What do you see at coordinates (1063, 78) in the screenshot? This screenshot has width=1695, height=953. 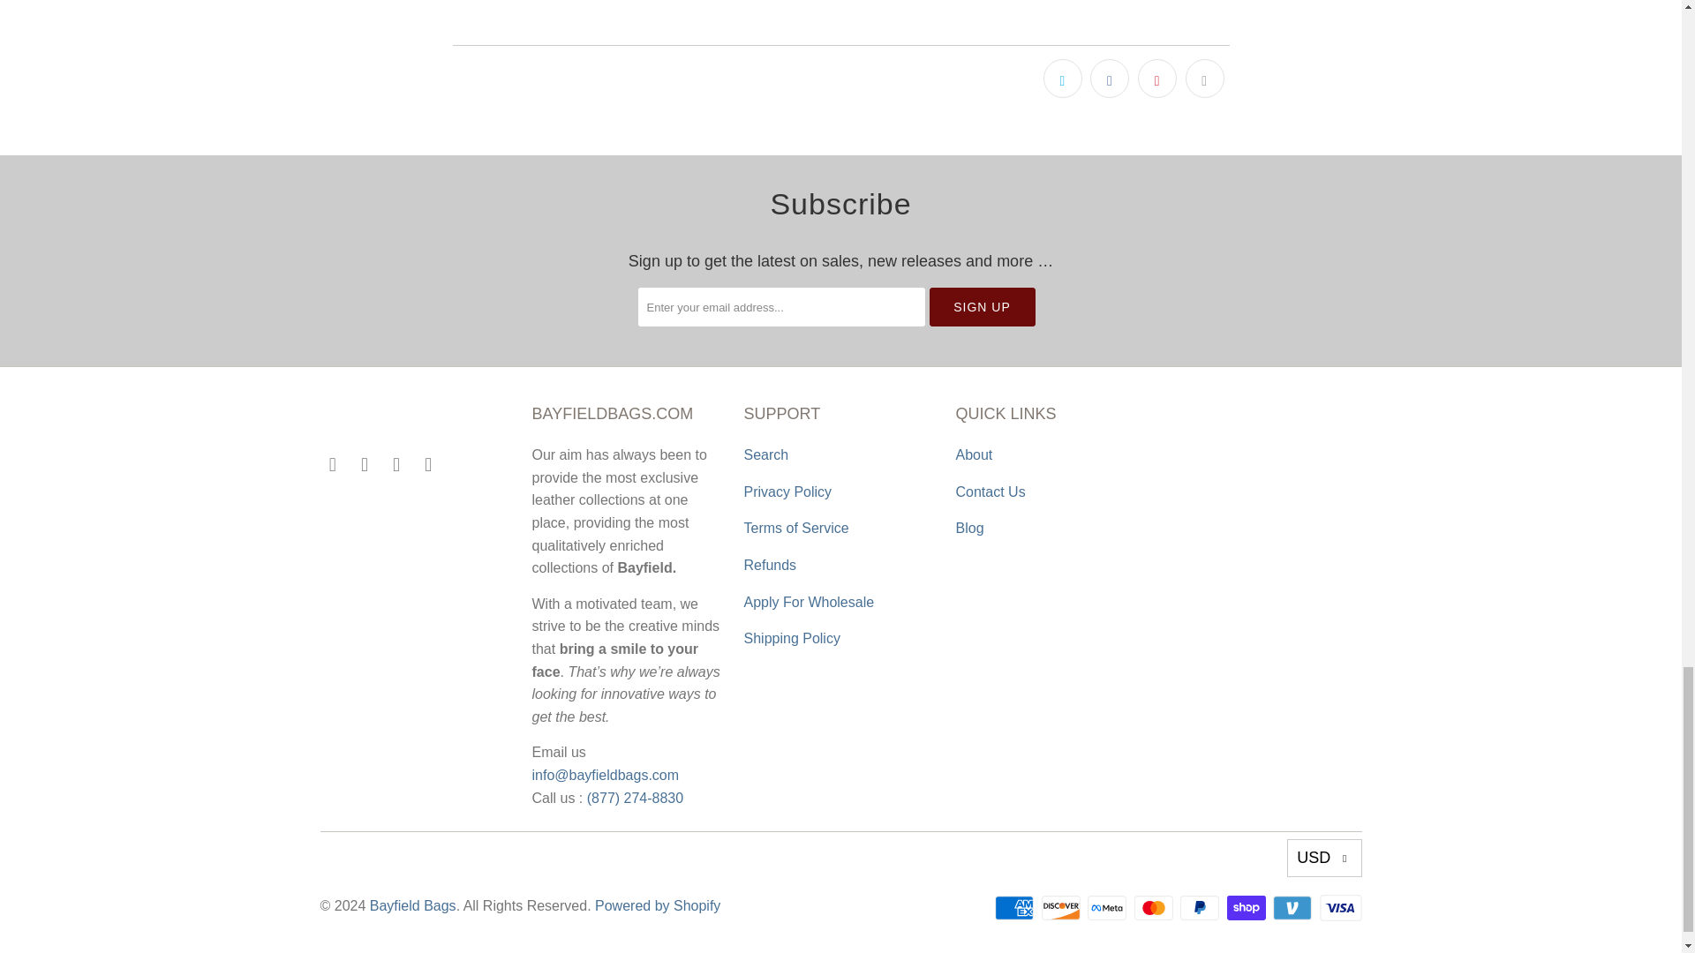 I see `Share this on Twitter` at bounding box center [1063, 78].